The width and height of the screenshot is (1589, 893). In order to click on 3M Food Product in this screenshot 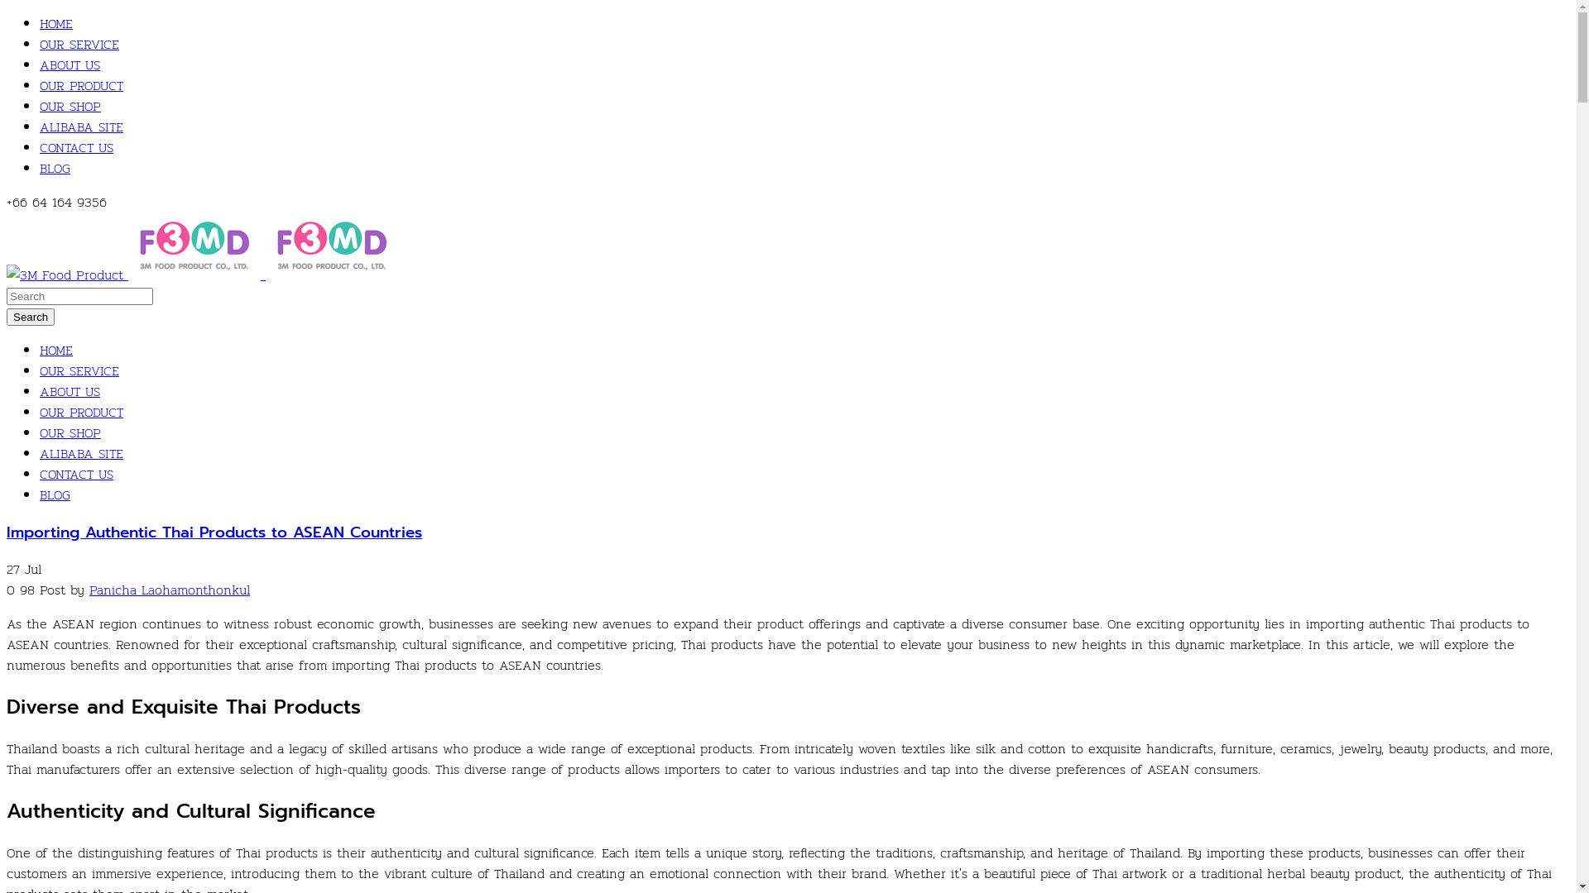, I will do `click(65, 275)`.